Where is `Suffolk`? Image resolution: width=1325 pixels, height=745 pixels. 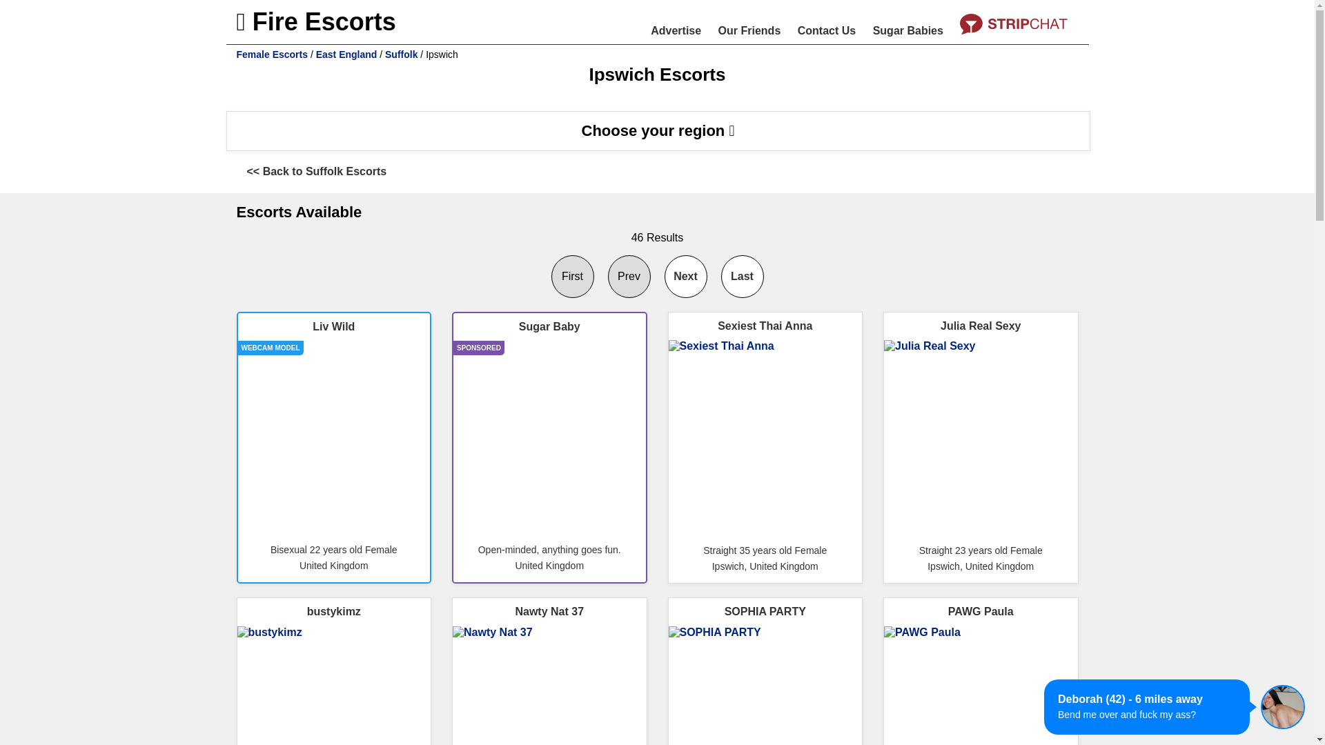 Suffolk is located at coordinates (401, 54).